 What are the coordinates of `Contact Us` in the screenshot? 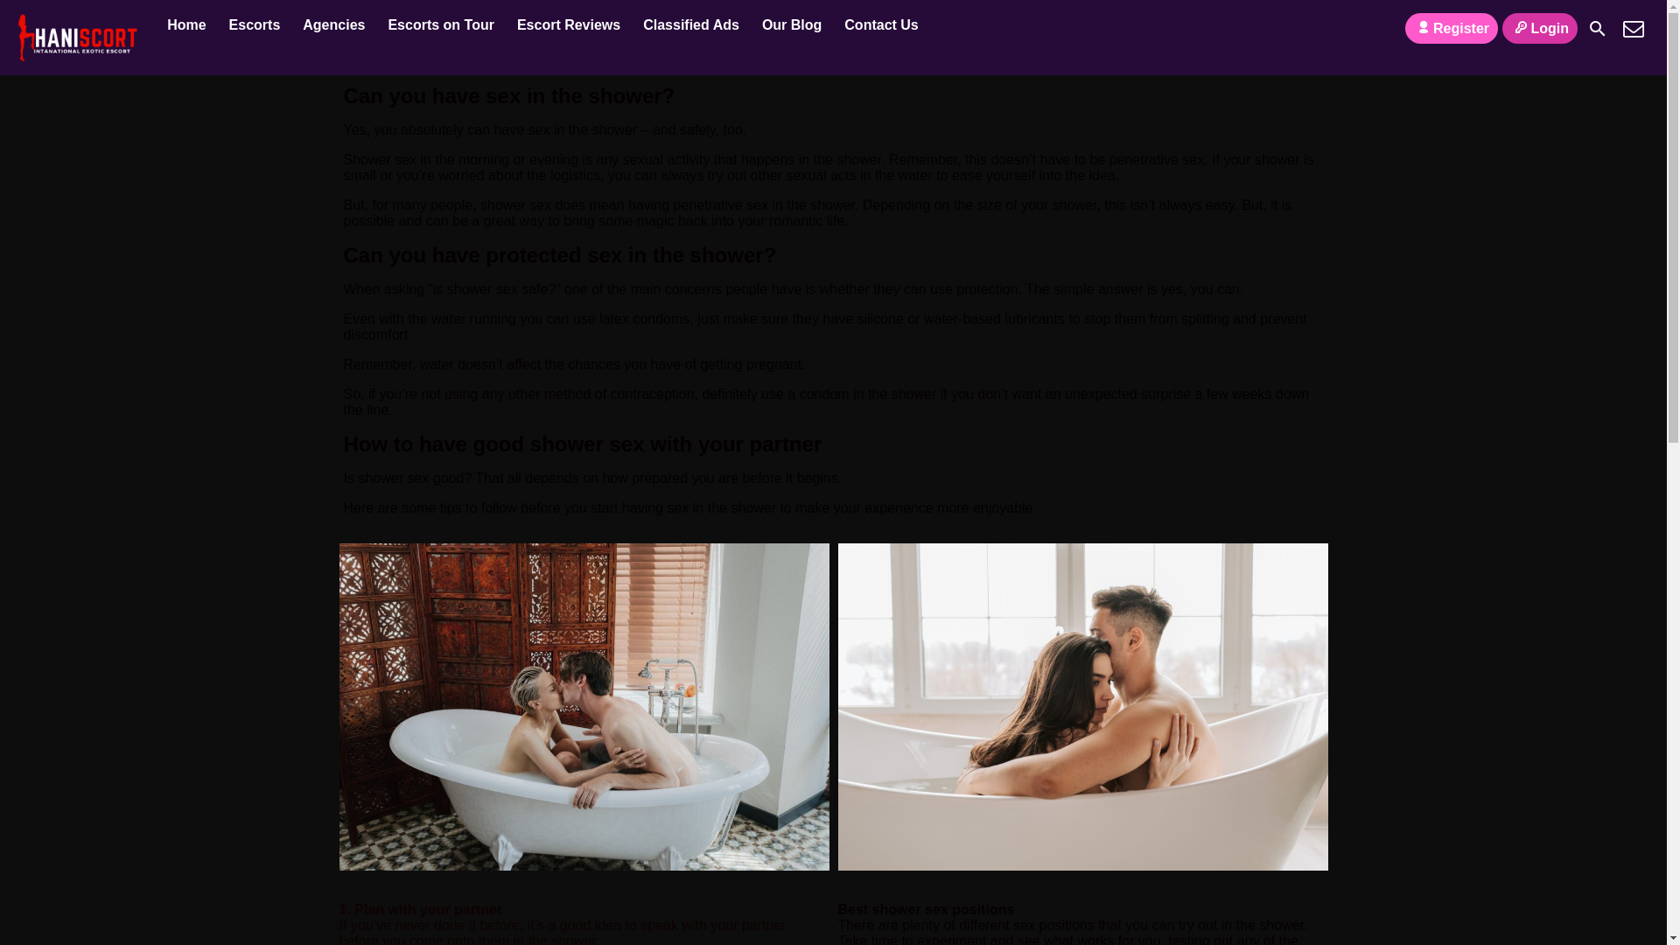 It's located at (1633, 28).